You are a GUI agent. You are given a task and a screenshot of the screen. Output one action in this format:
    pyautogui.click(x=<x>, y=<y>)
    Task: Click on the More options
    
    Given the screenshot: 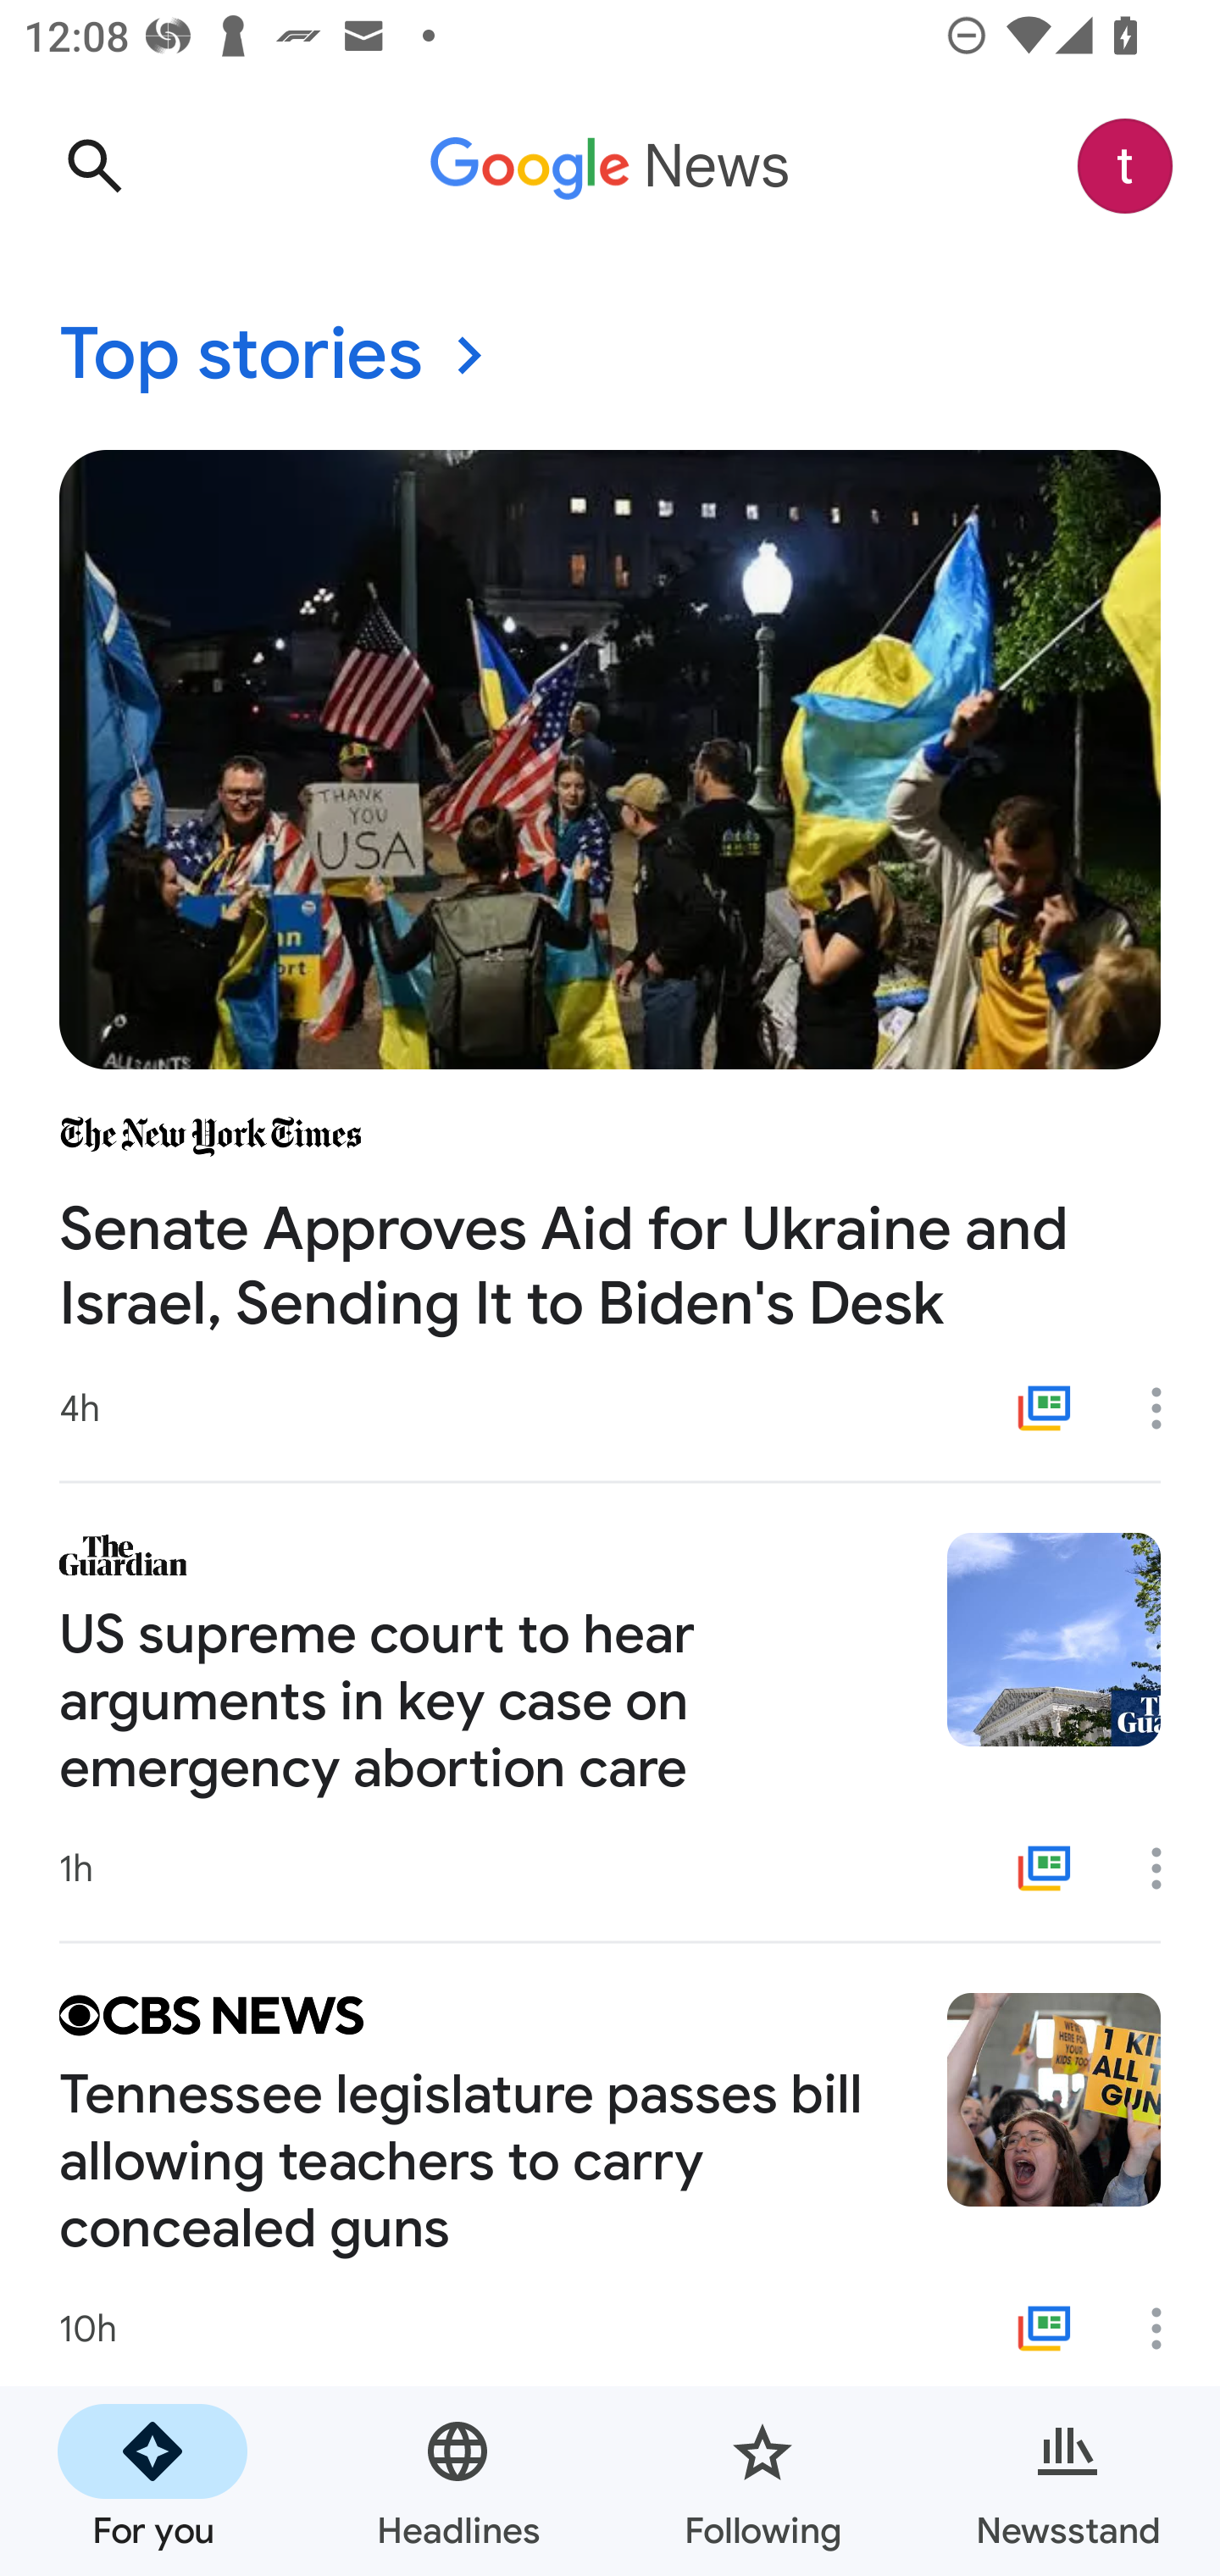 What is the action you would take?
    pyautogui.click(x=1167, y=1407)
    